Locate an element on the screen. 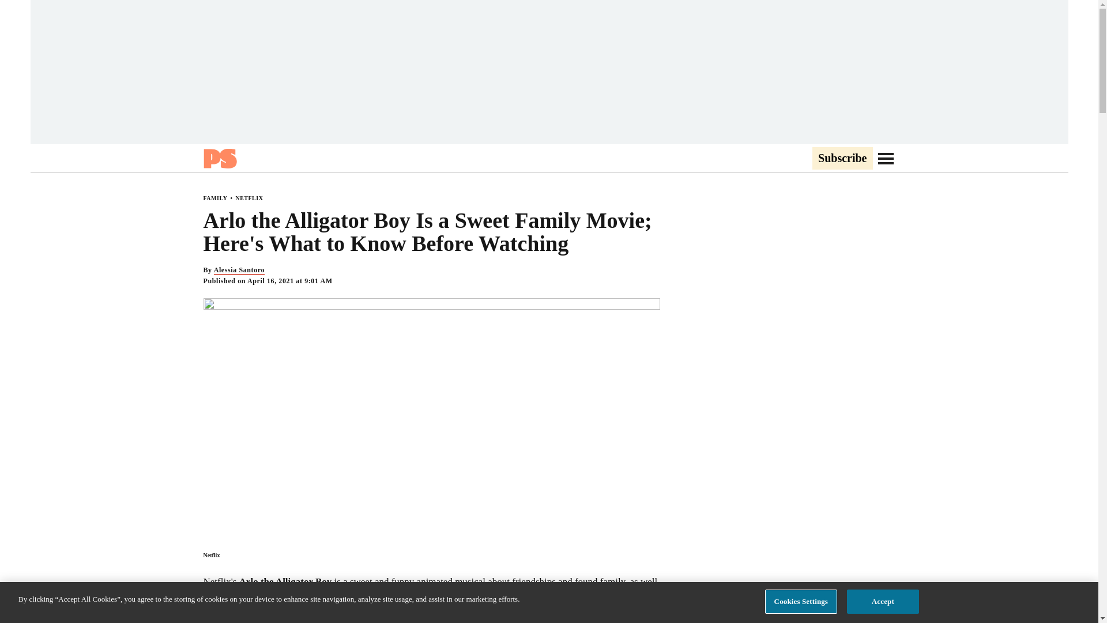 The width and height of the screenshot is (1107, 623). Netflix is located at coordinates (211, 555).